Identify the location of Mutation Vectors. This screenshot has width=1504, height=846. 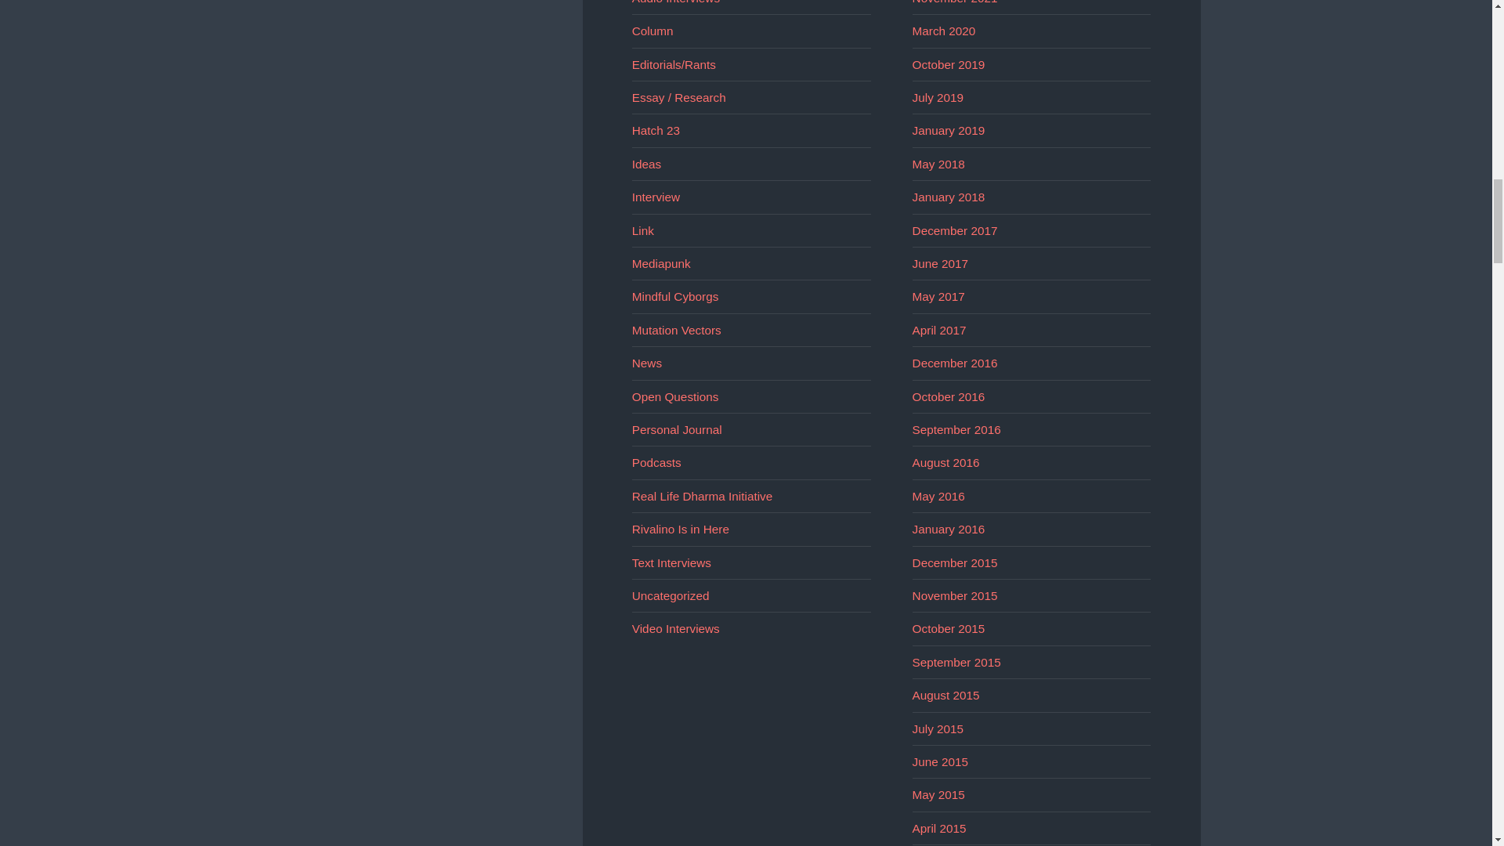
(677, 329).